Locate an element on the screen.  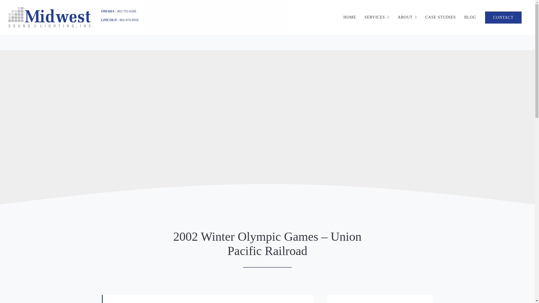
BLOG is located at coordinates (470, 17).